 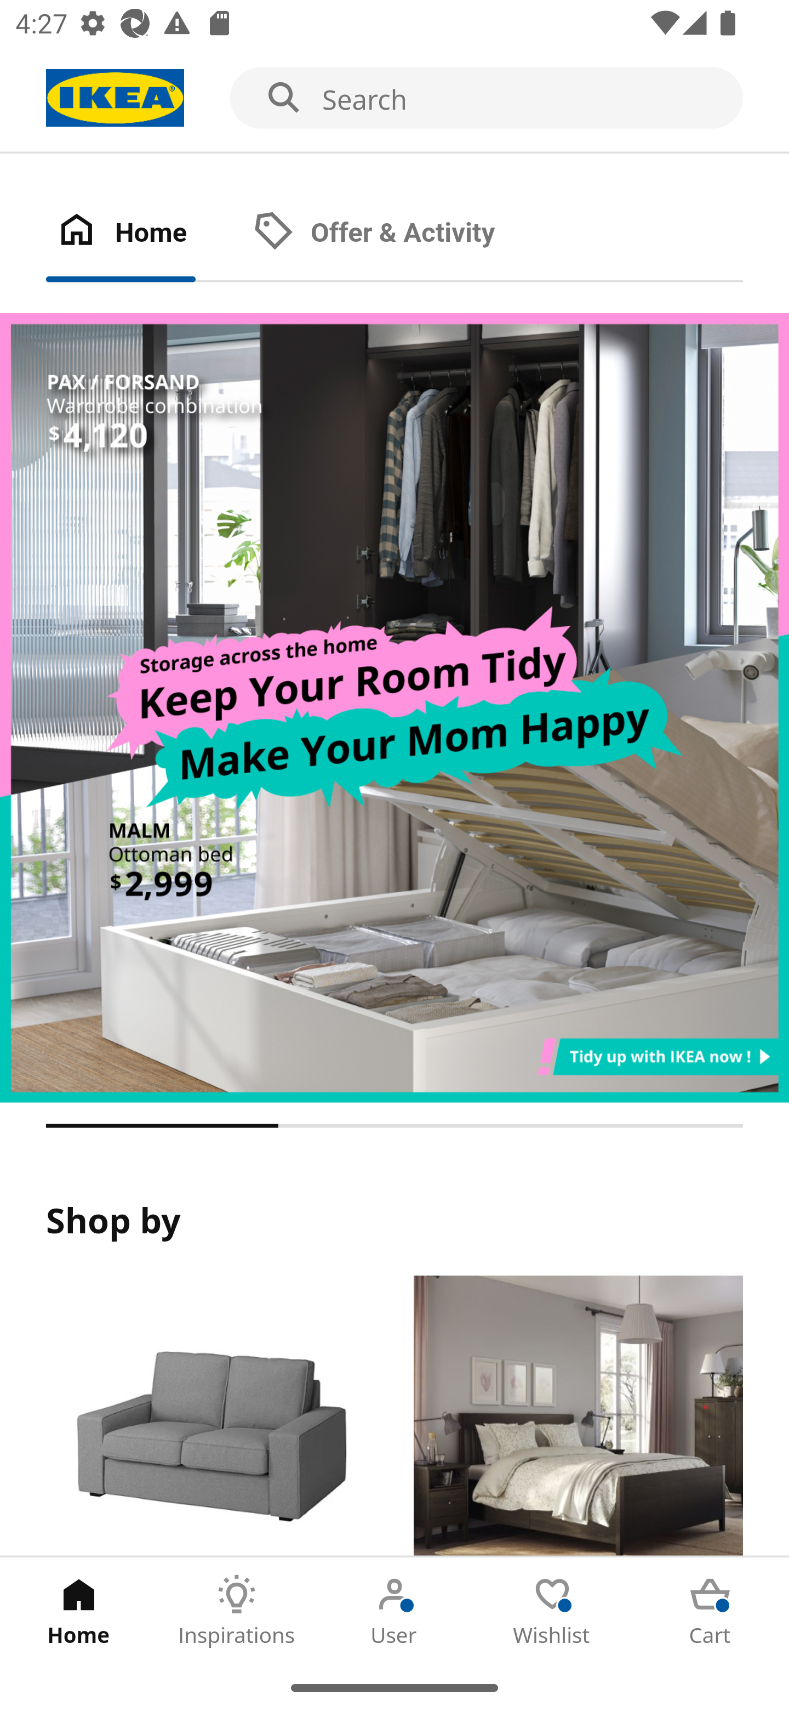 I want to click on User
Tab 3 of 5, so click(x=395, y=1611).